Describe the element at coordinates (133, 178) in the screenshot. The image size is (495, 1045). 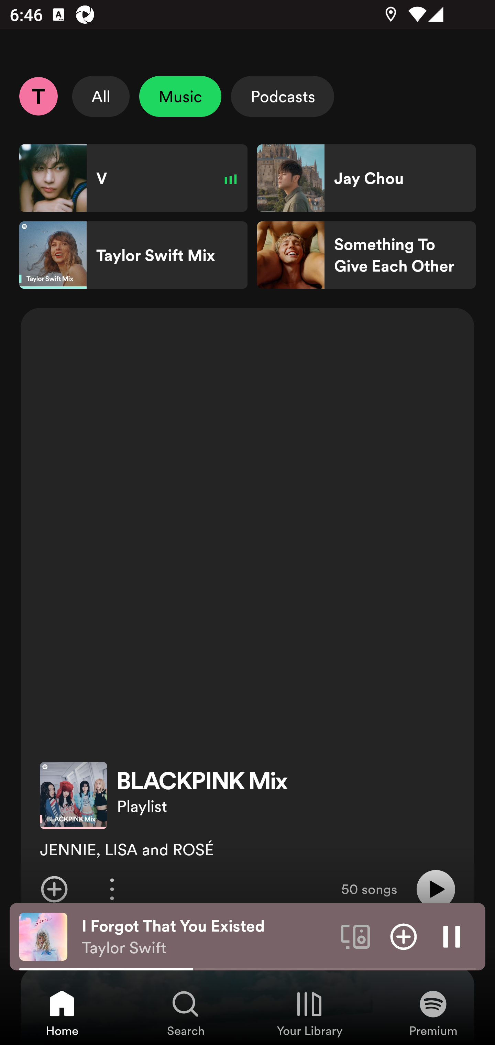
I see `V Shortcut V Playing` at that location.